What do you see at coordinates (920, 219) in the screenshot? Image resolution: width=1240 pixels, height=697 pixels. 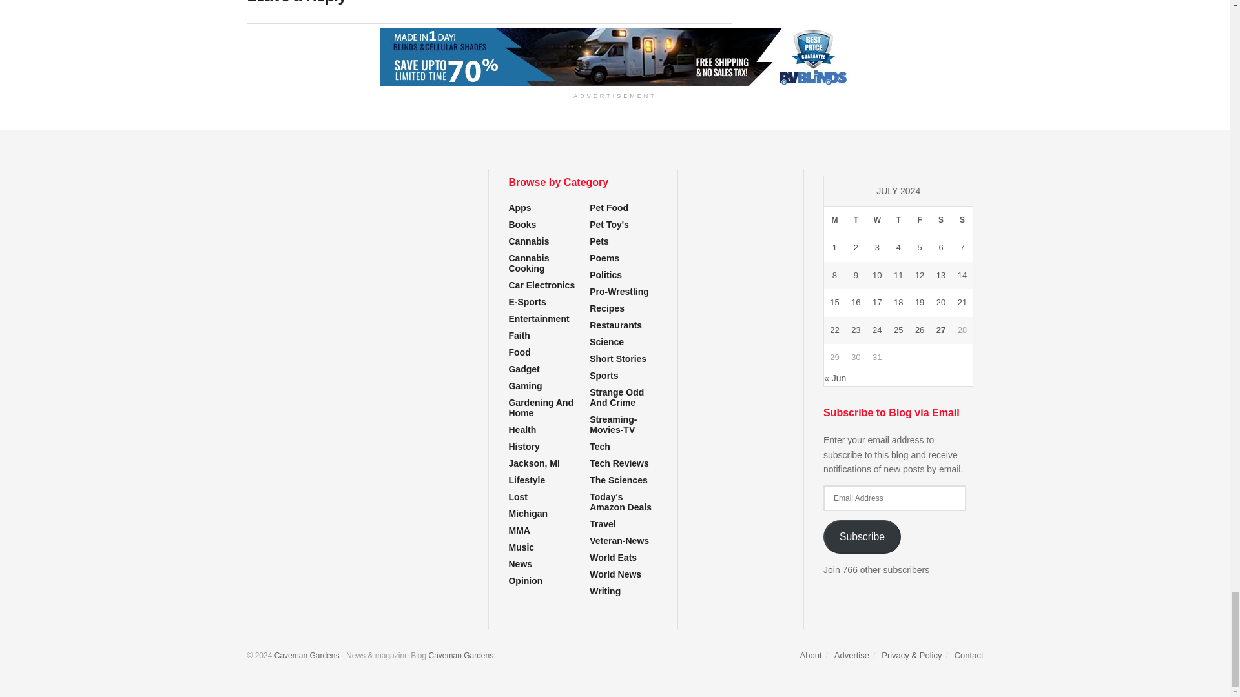 I see `Friday` at bounding box center [920, 219].